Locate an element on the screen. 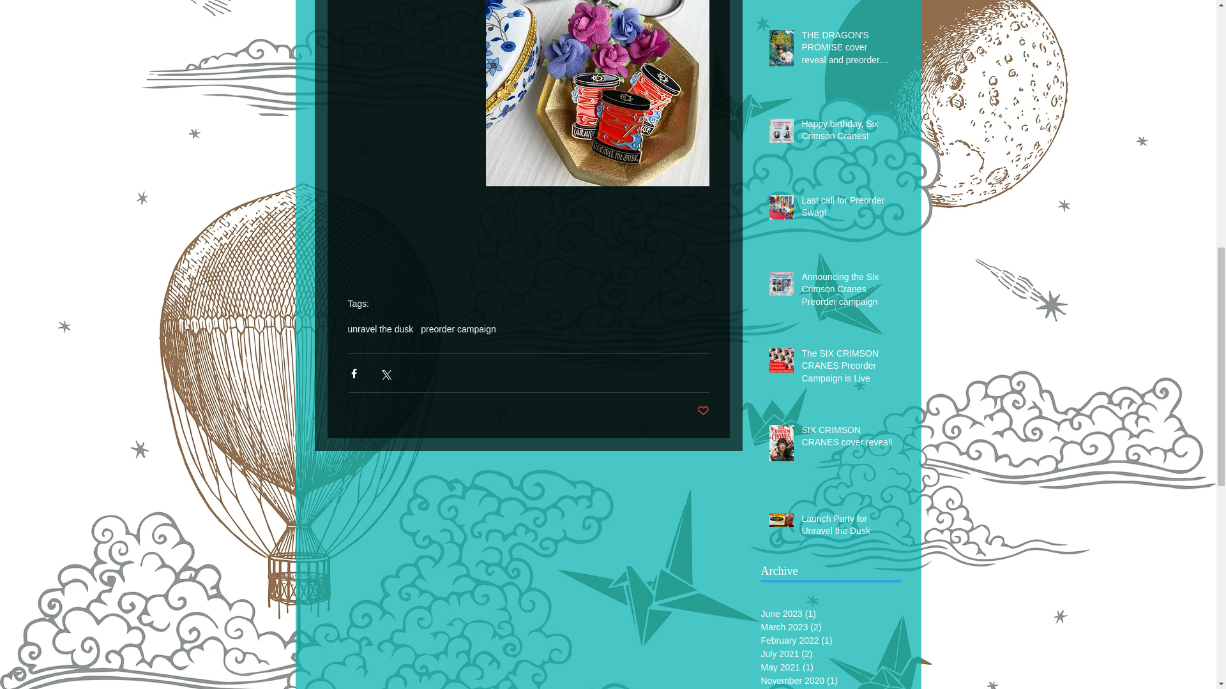 This screenshot has height=689, width=1226. The SIX CRIMSON CRANES Preorder Campaign is Live is located at coordinates (847, 369).